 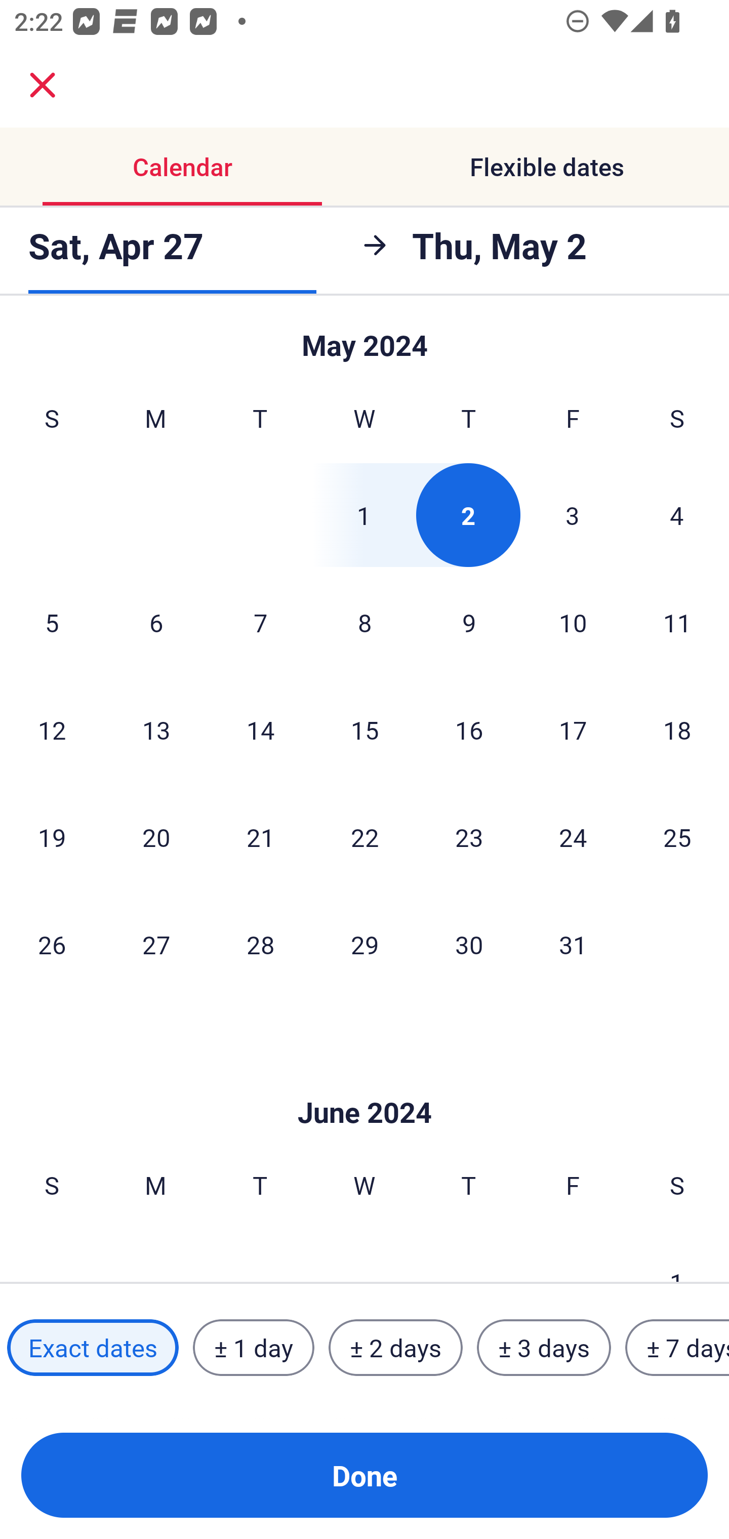 What do you see at coordinates (573, 622) in the screenshot?
I see `10 Friday, May 10, 2024` at bounding box center [573, 622].